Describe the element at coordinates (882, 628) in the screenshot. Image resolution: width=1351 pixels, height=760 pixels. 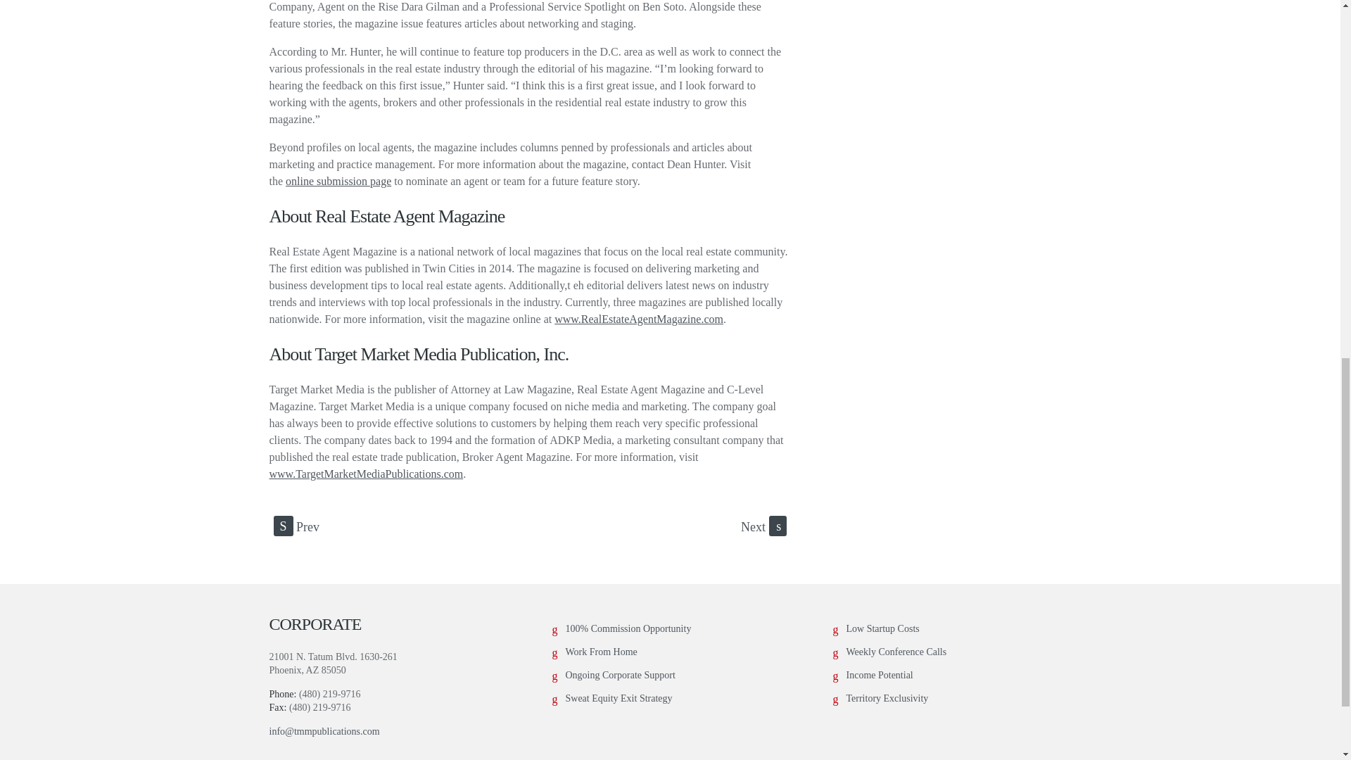
I see `Low Startup Costs` at that location.